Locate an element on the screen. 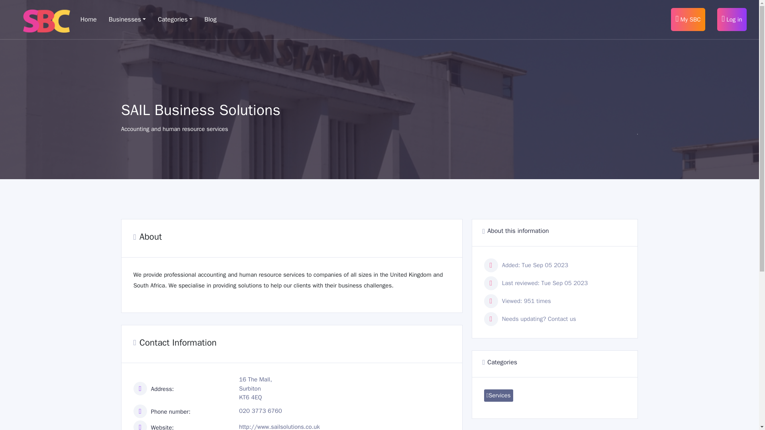 The width and height of the screenshot is (765, 430). Home is located at coordinates (88, 19).